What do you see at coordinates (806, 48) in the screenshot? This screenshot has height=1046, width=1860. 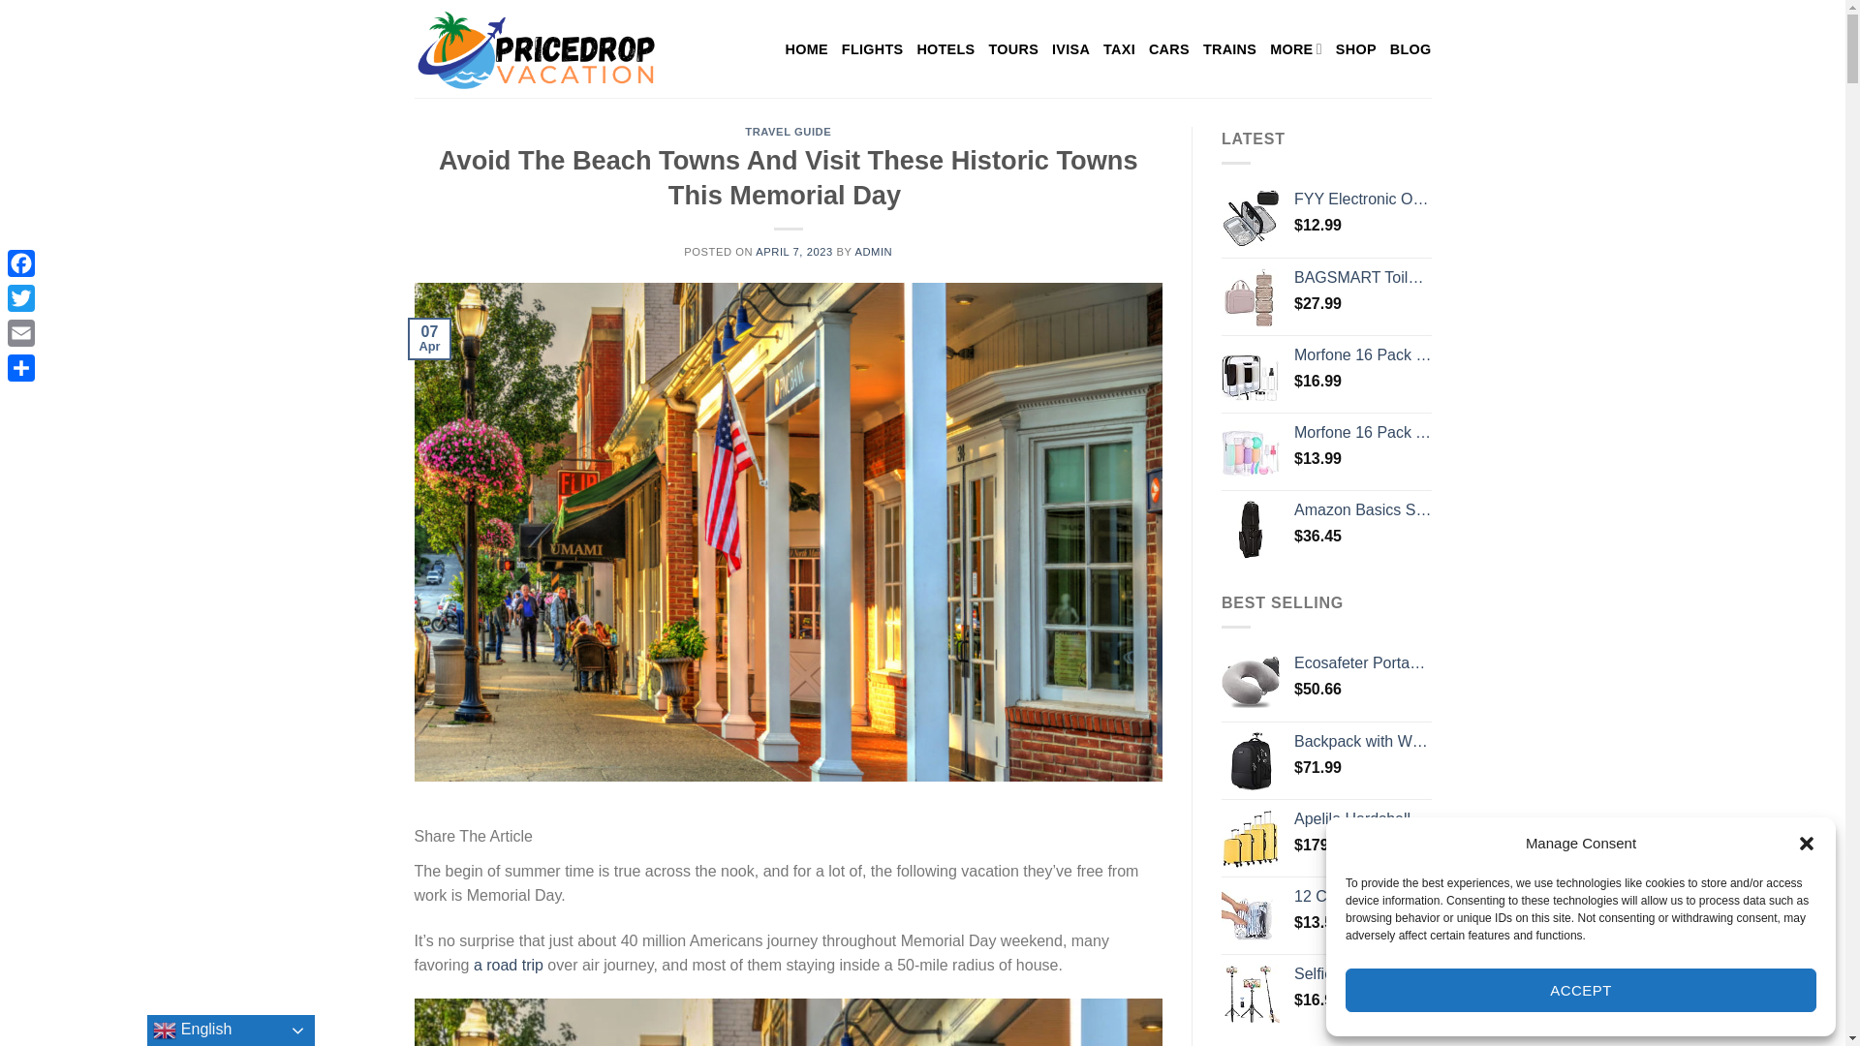 I see `HOME` at bounding box center [806, 48].